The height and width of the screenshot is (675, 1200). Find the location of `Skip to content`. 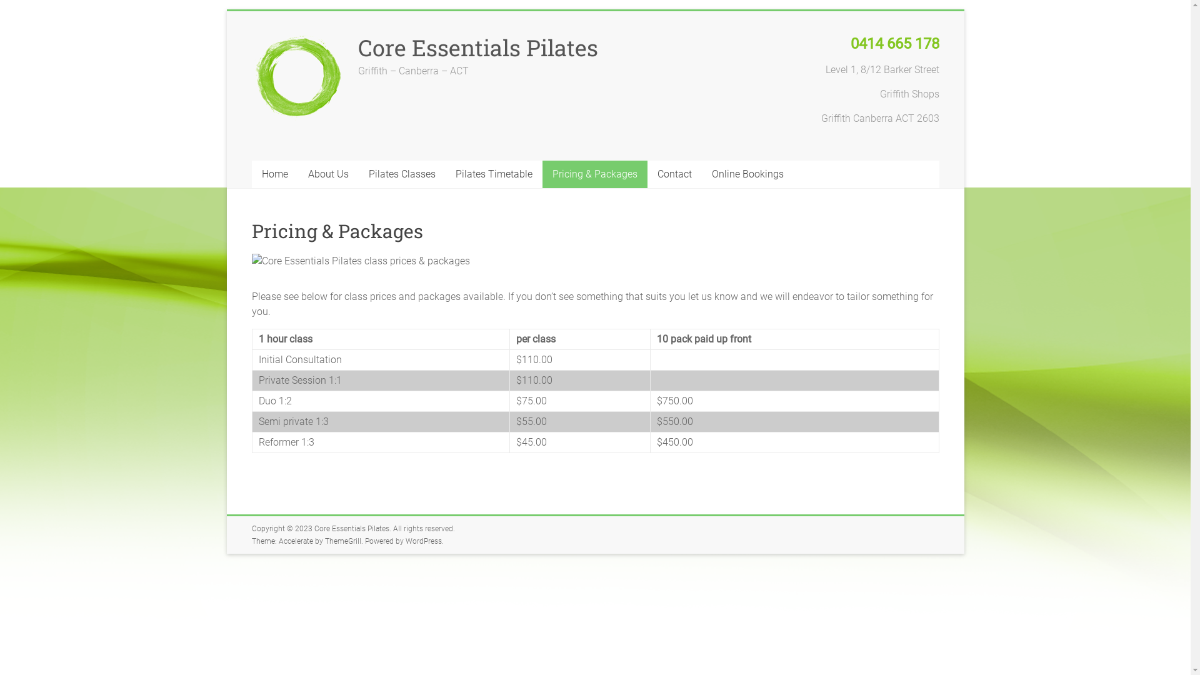

Skip to content is located at coordinates (226, 11).